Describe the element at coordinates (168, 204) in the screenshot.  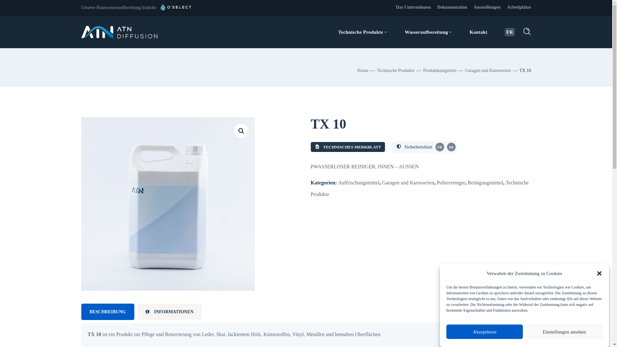
I see `bidon_blanc_5L` at that location.